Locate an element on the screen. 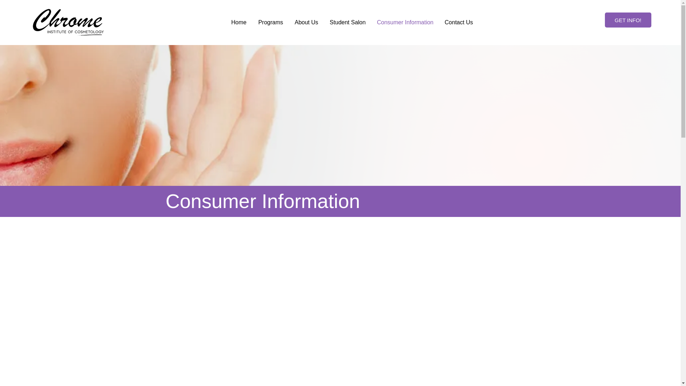 The height and width of the screenshot is (386, 686). Student Salon is located at coordinates (348, 23).